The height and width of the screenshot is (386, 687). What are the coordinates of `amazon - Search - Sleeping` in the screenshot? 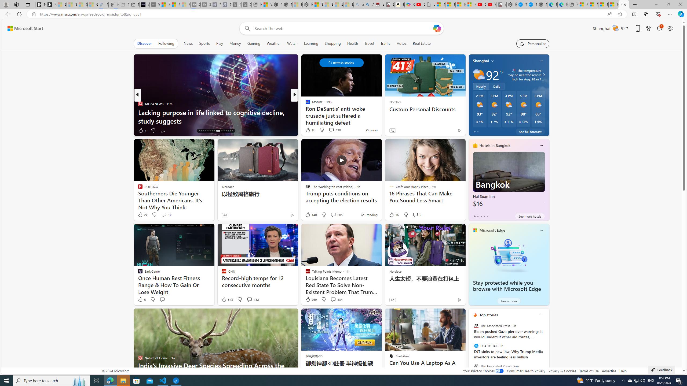 It's located at (359, 5).